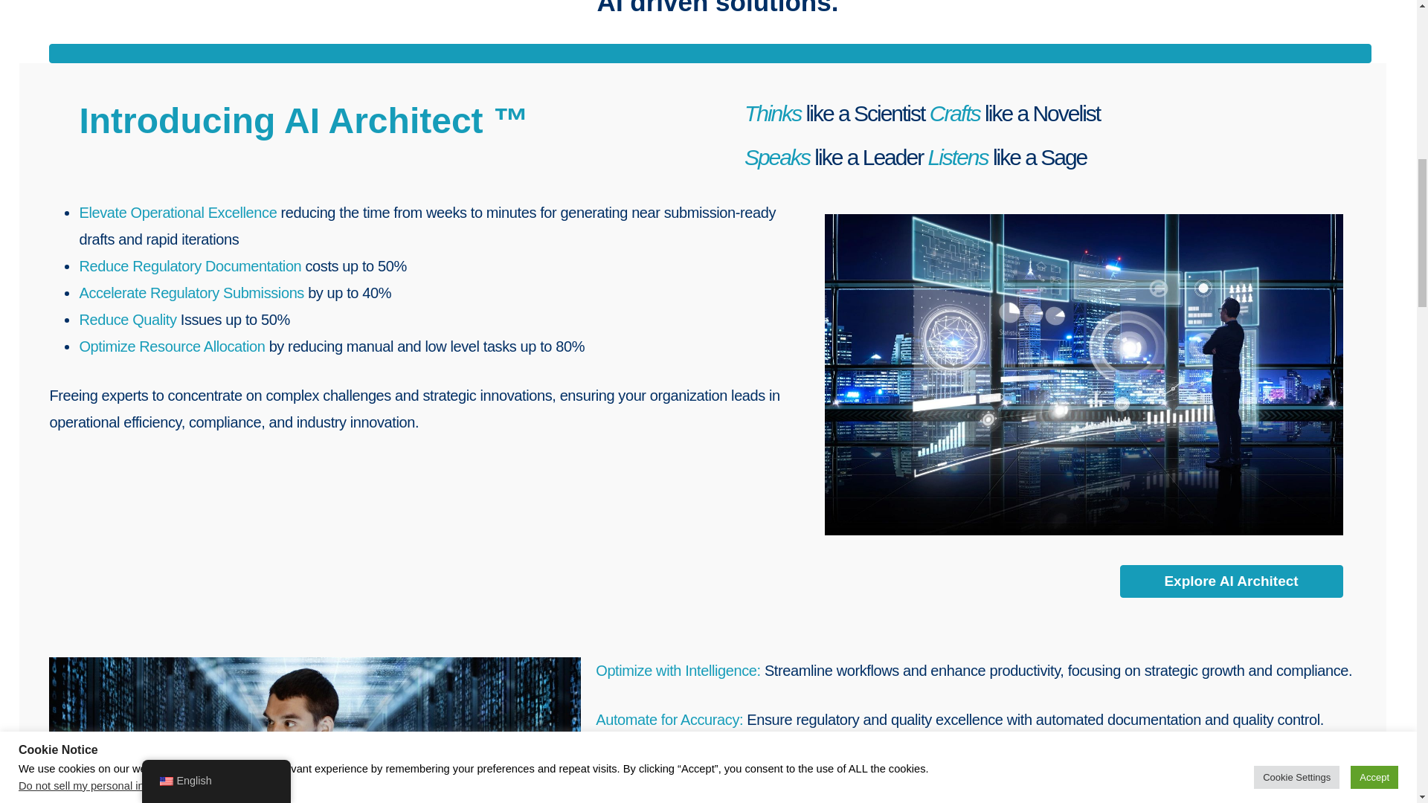 This screenshot has width=1428, height=803. What do you see at coordinates (315, 730) in the screenshot?
I see `qtq80-84IvQ2` at bounding box center [315, 730].